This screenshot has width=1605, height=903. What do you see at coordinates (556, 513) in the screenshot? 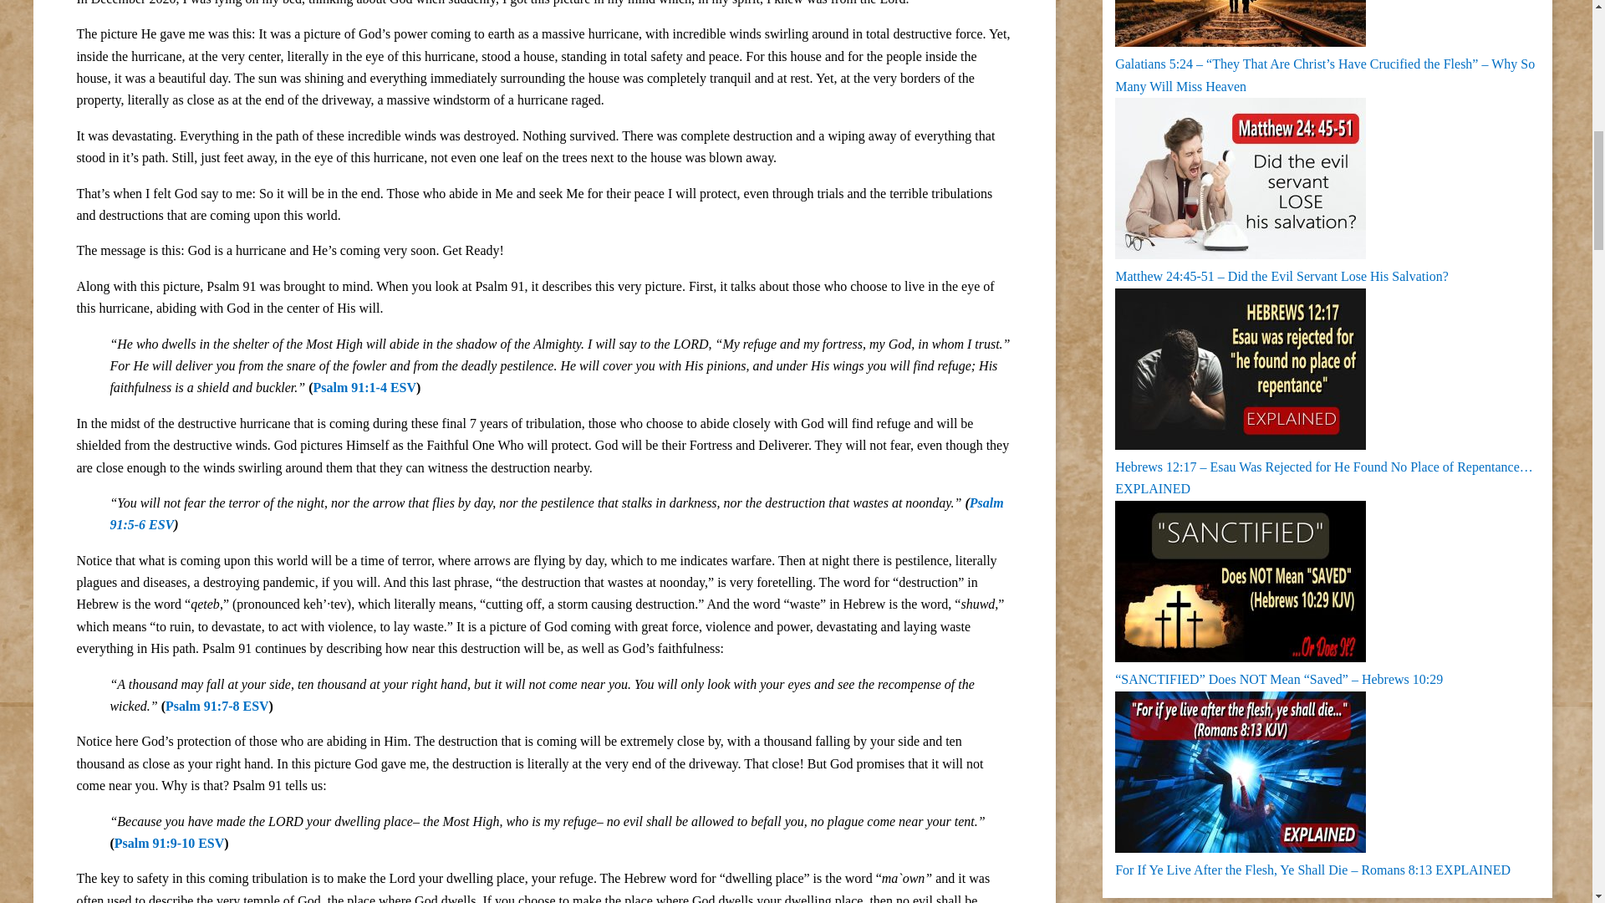
I see `Psalm 91:5-6 ESV` at bounding box center [556, 513].